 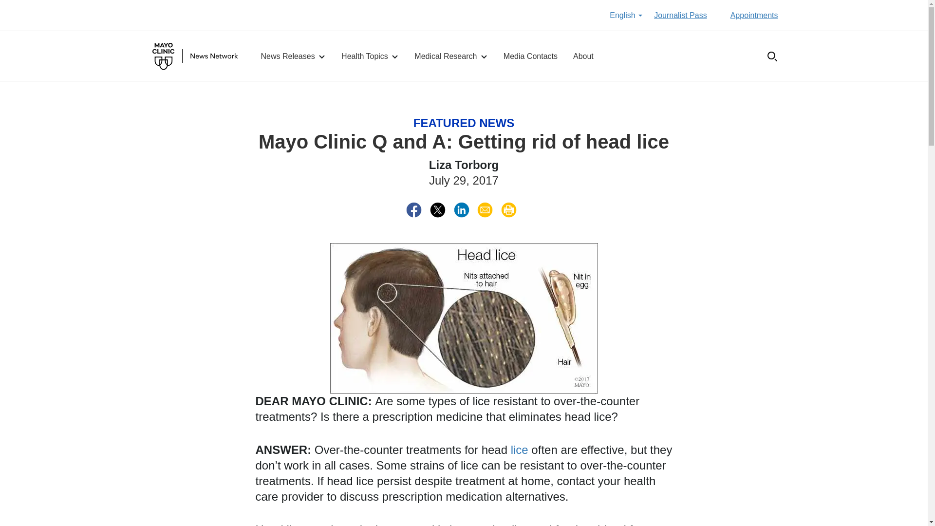 What do you see at coordinates (370, 56) in the screenshot?
I see `Health Topics` at bounding box center [370, 56].